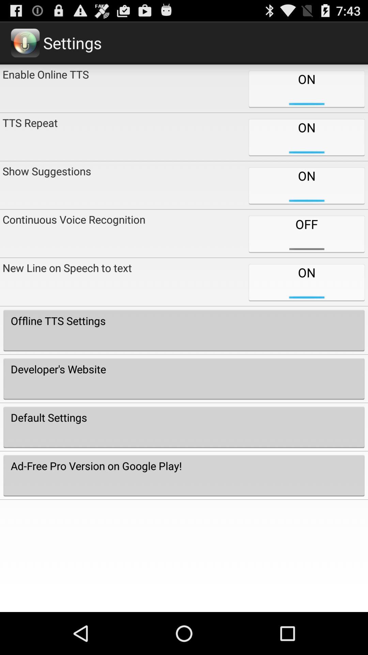 The image size is (368, 655). I want to click on select item next to the show suggestions icon, so click(307, 233).